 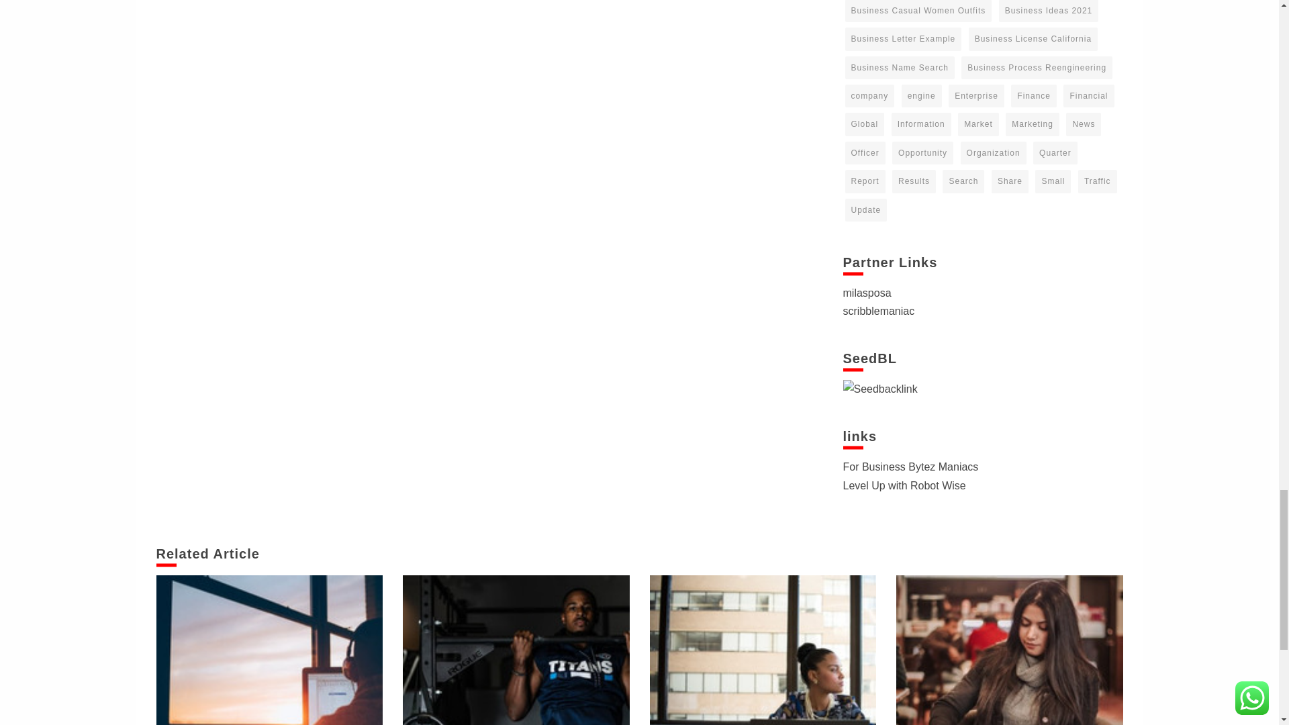 I want to click on Changing Business Strategies 2020, so click(x=269, y=650).